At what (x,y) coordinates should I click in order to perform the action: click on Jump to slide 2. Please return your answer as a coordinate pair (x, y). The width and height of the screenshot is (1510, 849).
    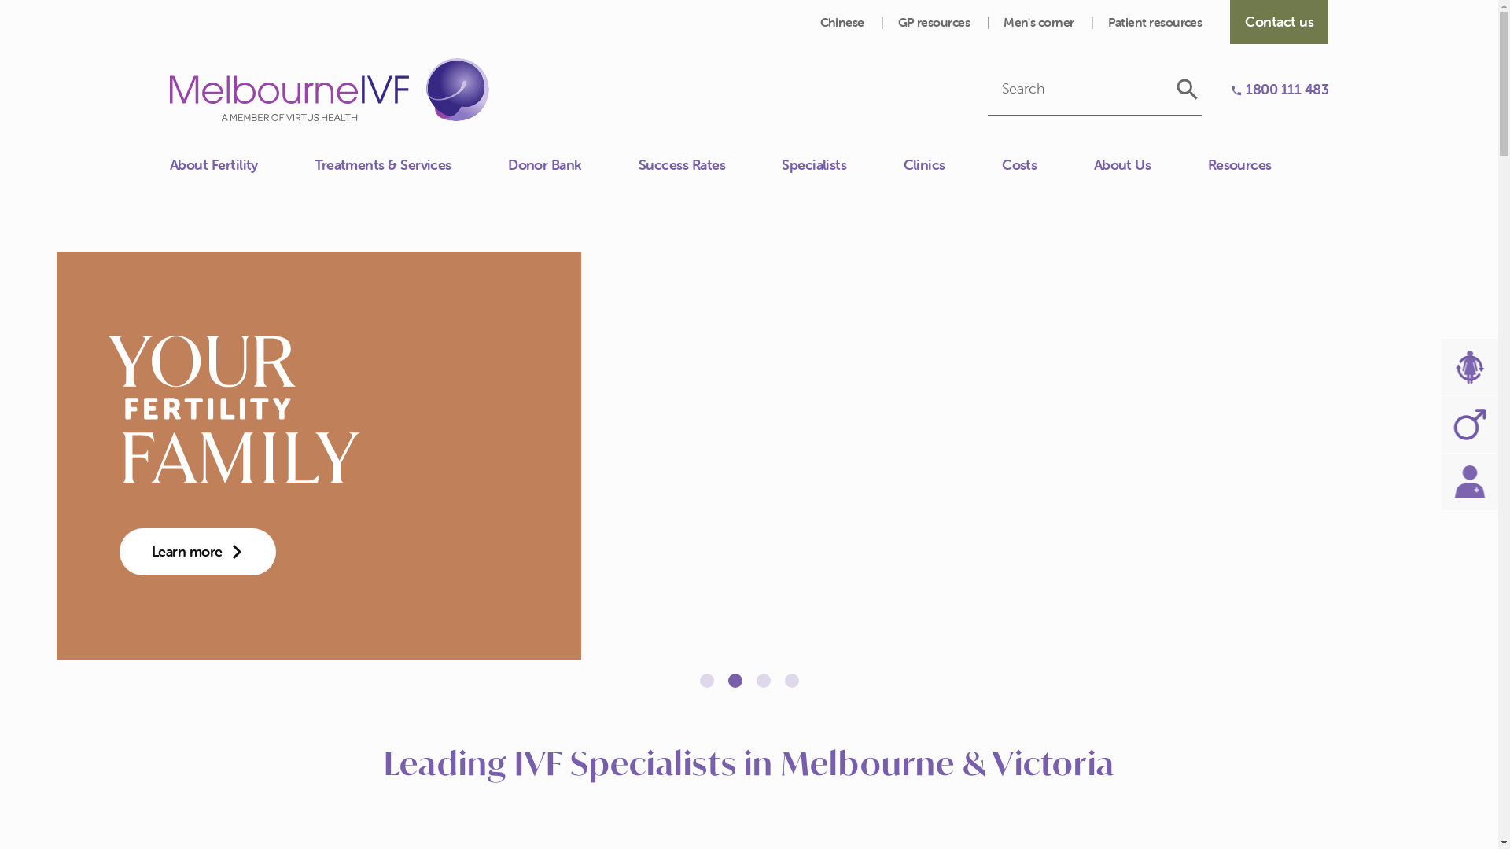
    Looking at the image, I should click on (735, 681).